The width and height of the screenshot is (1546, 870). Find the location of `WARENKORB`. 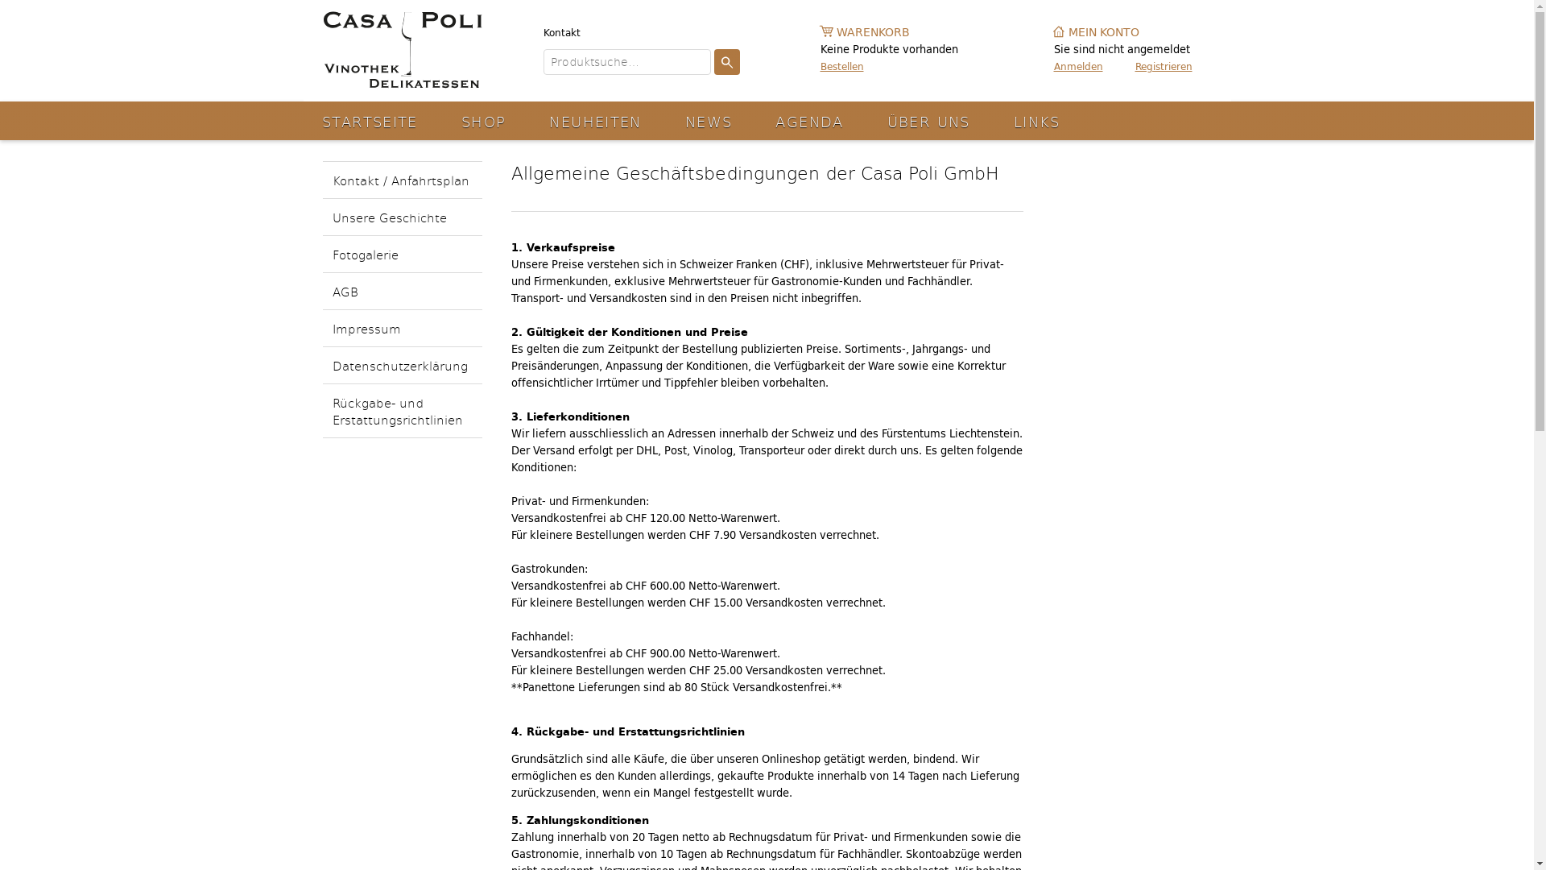

WARENKORB is located at coordinates (889, 32).